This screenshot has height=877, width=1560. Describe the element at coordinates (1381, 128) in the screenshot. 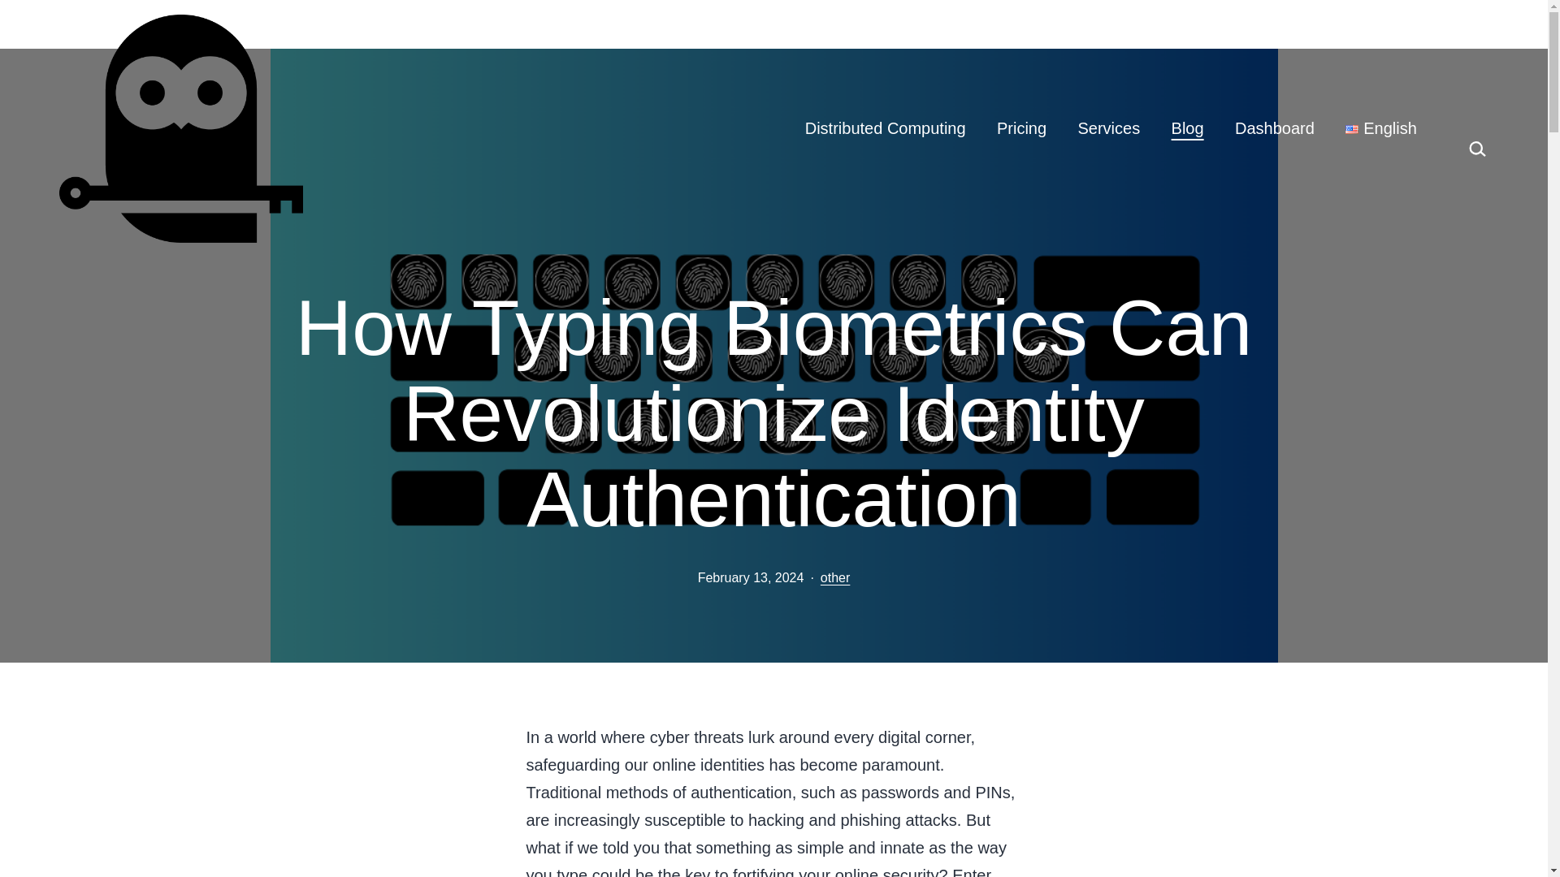

I see `English` at that location.